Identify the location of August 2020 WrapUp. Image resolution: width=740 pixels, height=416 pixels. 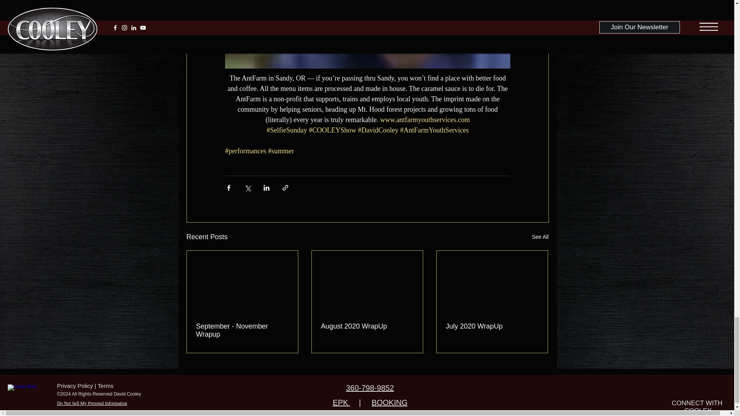
(367, 326).